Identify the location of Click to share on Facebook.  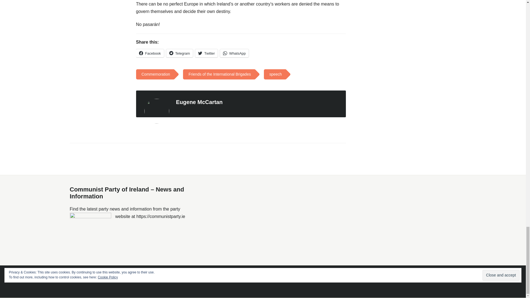
(150, 53).